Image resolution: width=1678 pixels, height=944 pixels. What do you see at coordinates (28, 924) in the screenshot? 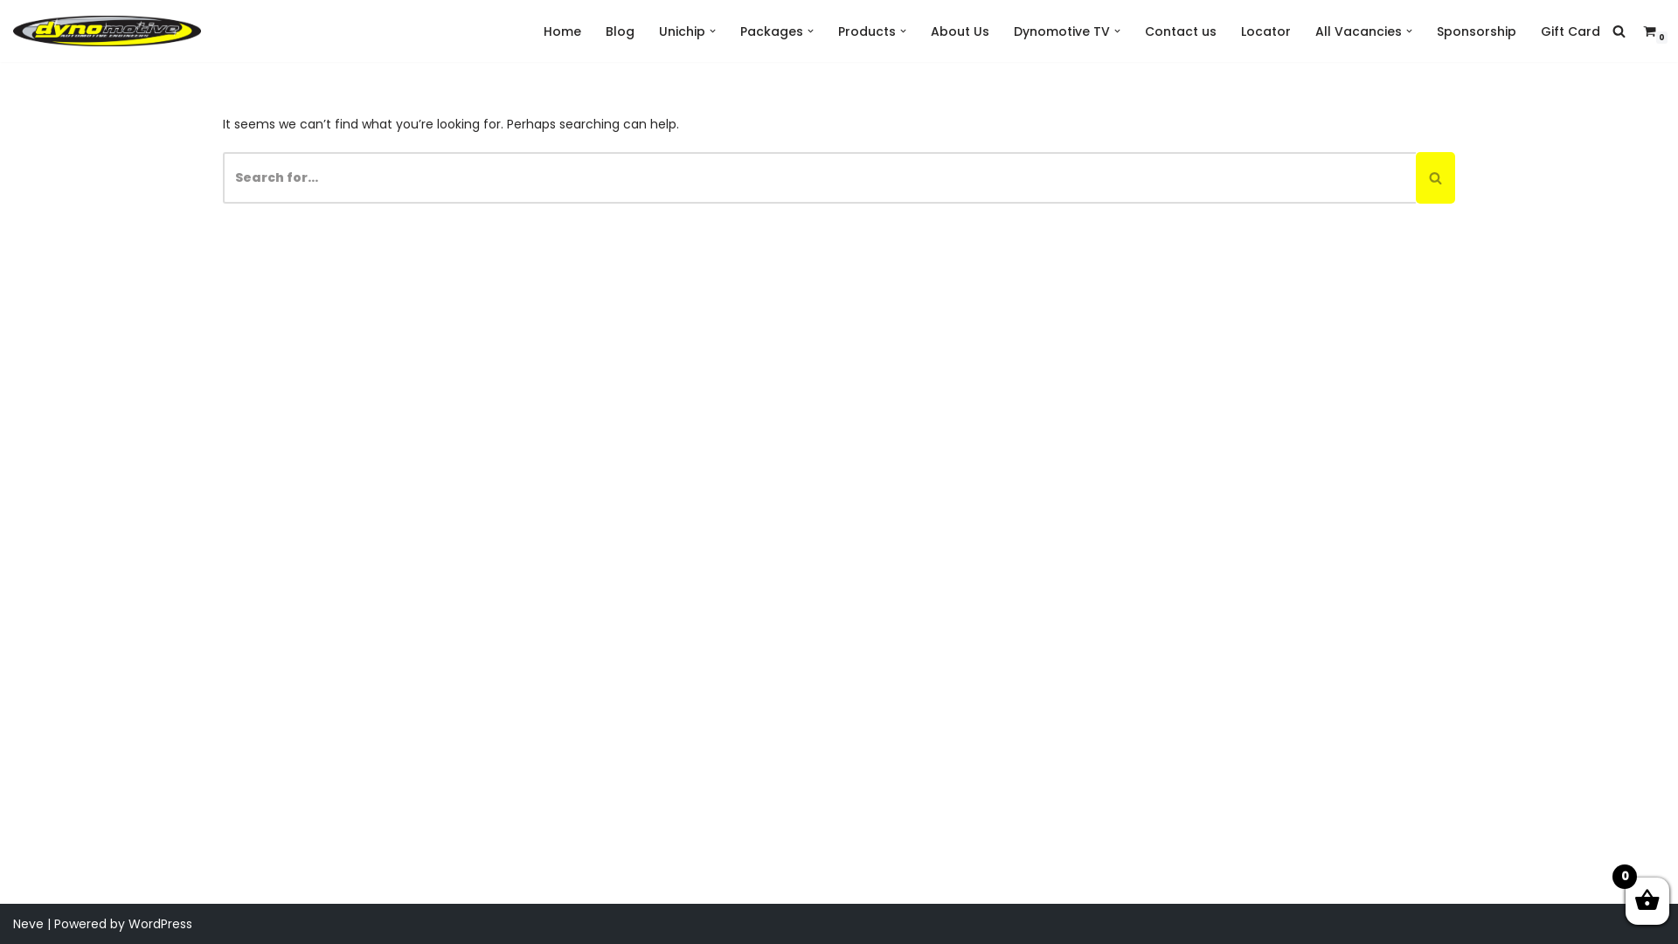
I see `Neve` at bounding box center [28, 924].